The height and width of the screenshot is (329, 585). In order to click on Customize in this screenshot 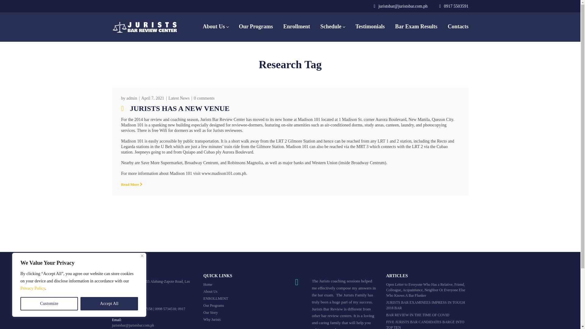, I will do `click(49, 304)`.